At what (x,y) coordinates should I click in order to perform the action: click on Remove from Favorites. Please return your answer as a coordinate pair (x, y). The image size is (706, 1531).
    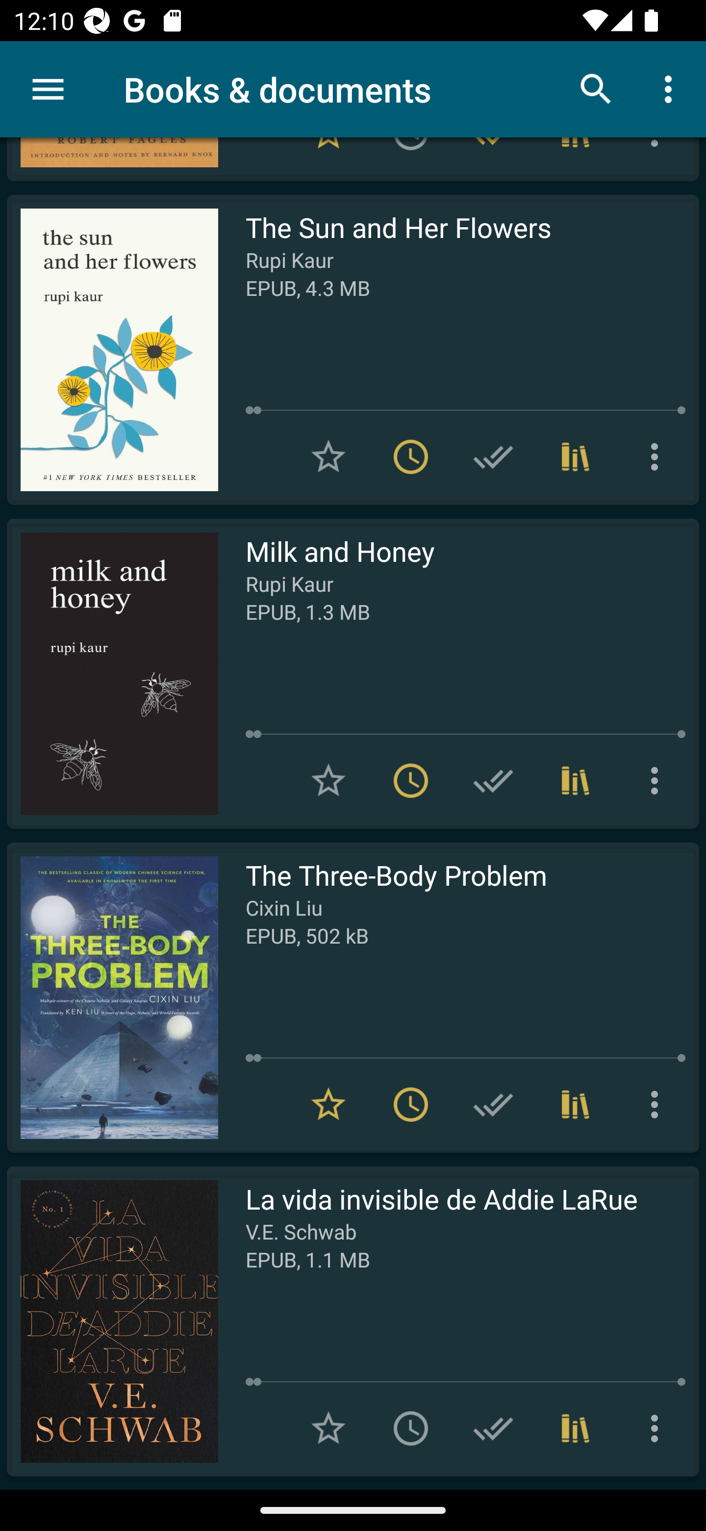
    Looking at the image, I should click on (328, 1104).